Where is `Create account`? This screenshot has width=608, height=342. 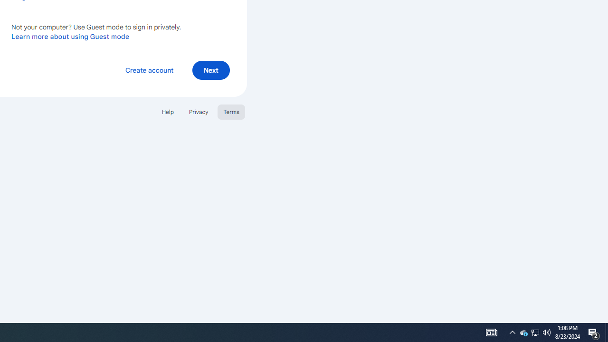 Create account is located at coordinates (149, 69).